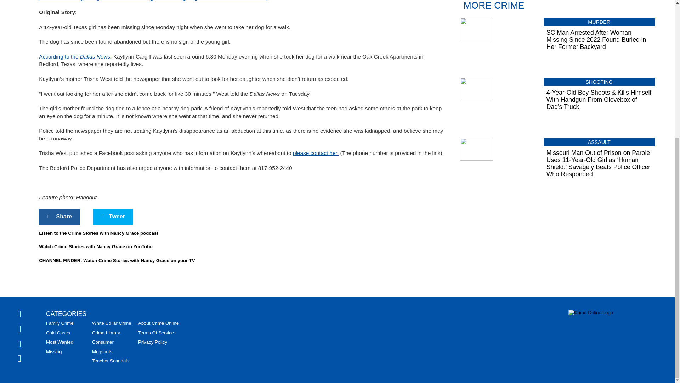 The image size is (680, 383). I want to click on please contact her., so click(316, 153).